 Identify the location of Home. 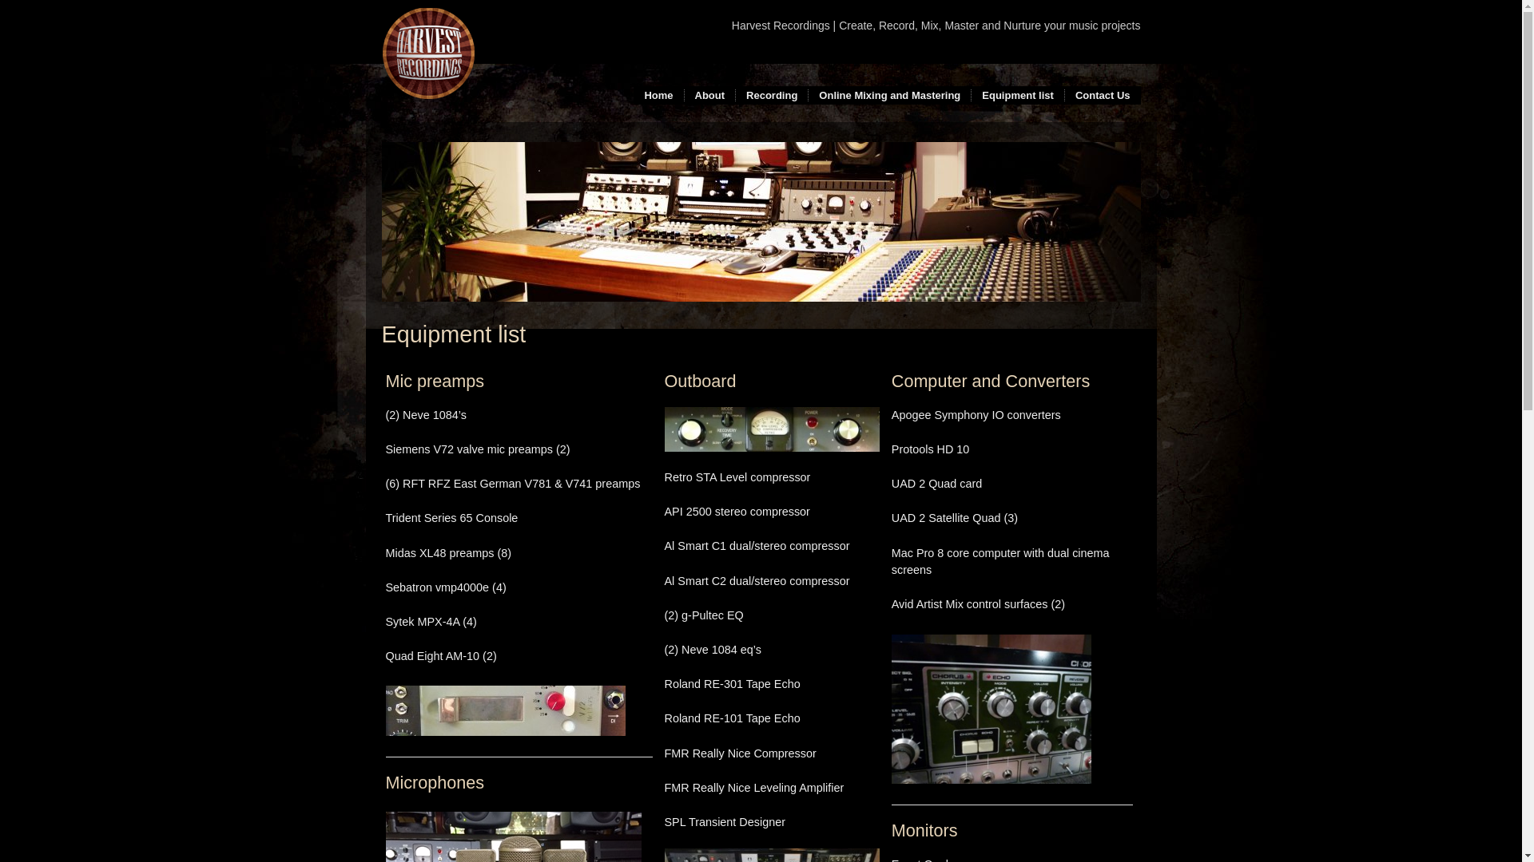
(658, 96).